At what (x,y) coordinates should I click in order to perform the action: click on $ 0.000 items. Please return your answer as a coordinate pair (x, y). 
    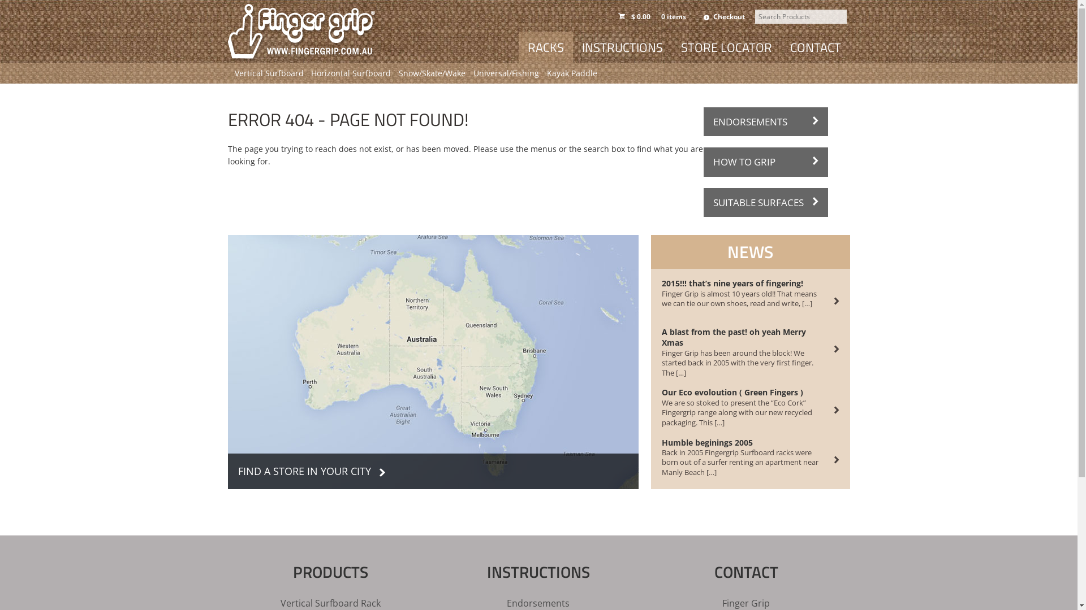
    Looking at the image, I should click on (654, 17).